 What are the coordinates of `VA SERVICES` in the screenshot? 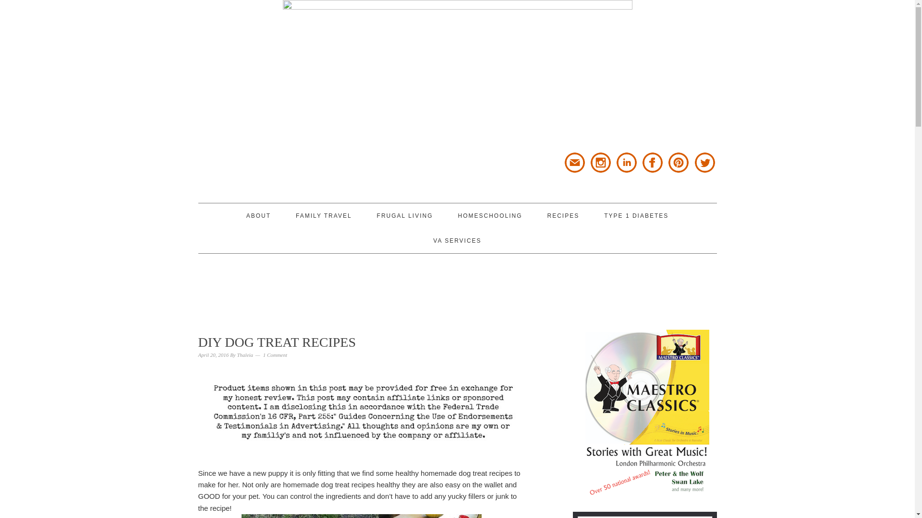 It's located at (457, 241).